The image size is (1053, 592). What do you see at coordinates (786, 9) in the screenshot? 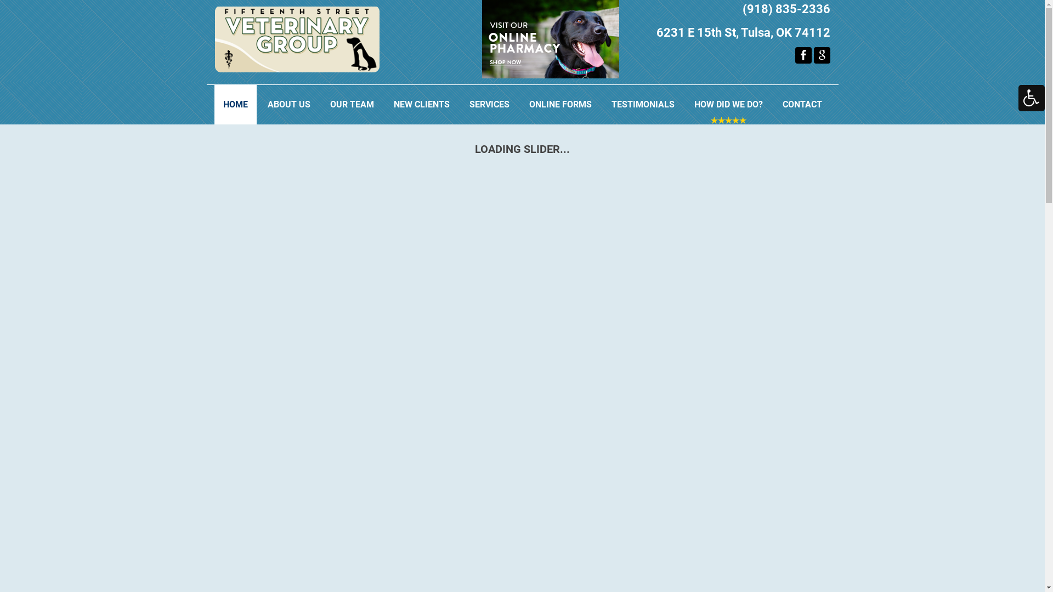
I see `(918) 835-2336` at bounding box center [786, 9].